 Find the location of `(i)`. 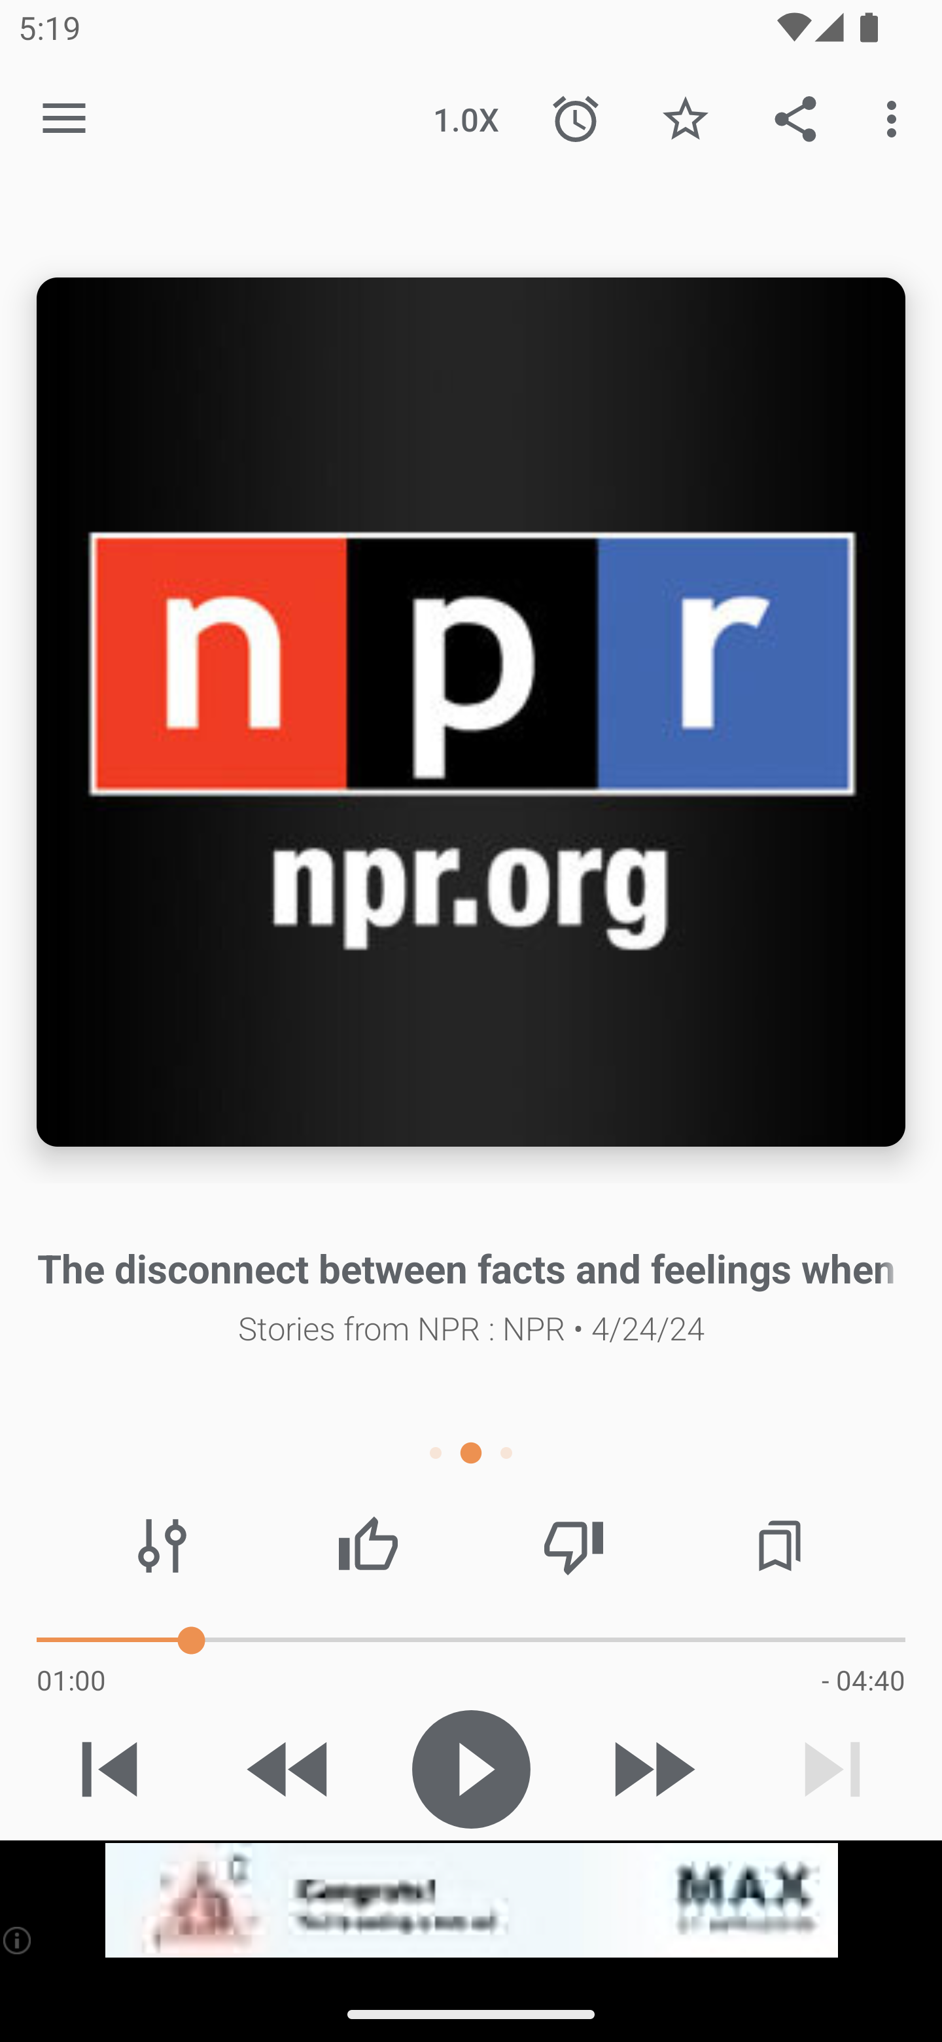

(i) is located at coordinates (18, 1940).